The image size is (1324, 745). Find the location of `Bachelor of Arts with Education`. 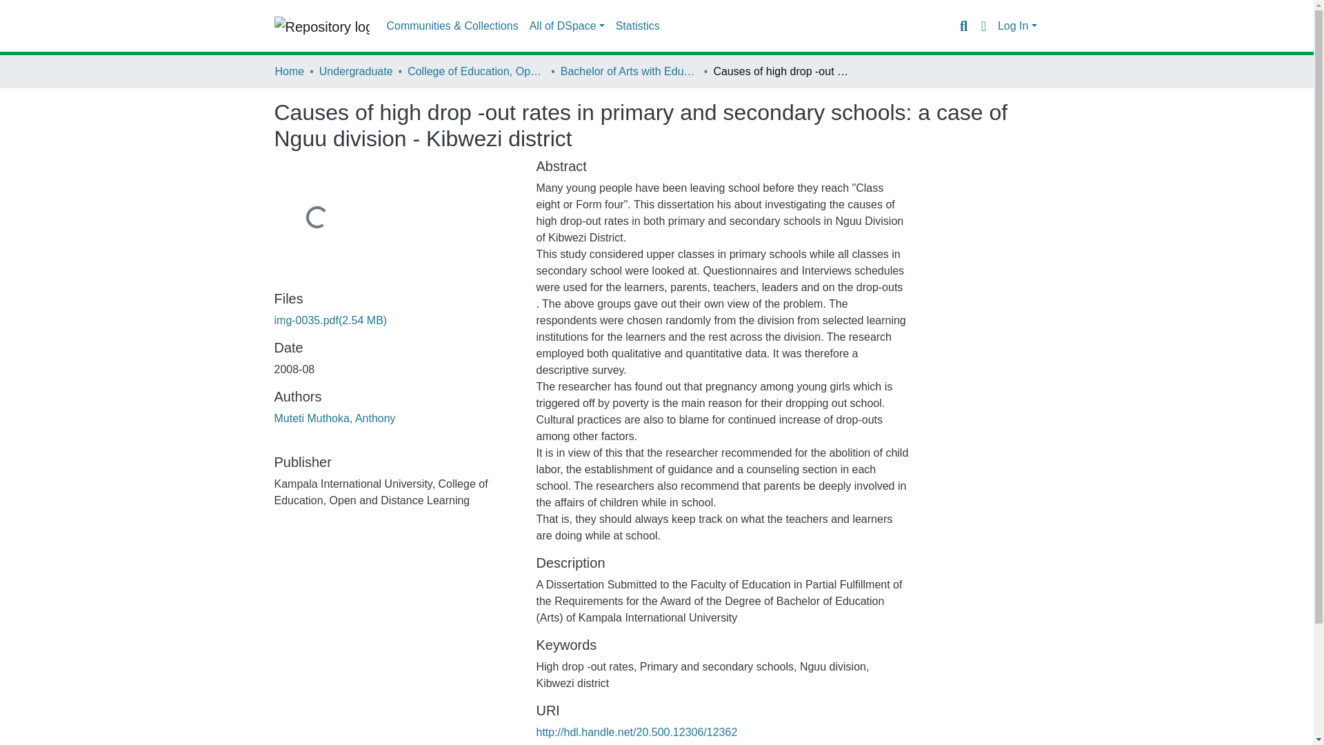

Bachelor of Arts with Education is located at coordinates (629, 71).